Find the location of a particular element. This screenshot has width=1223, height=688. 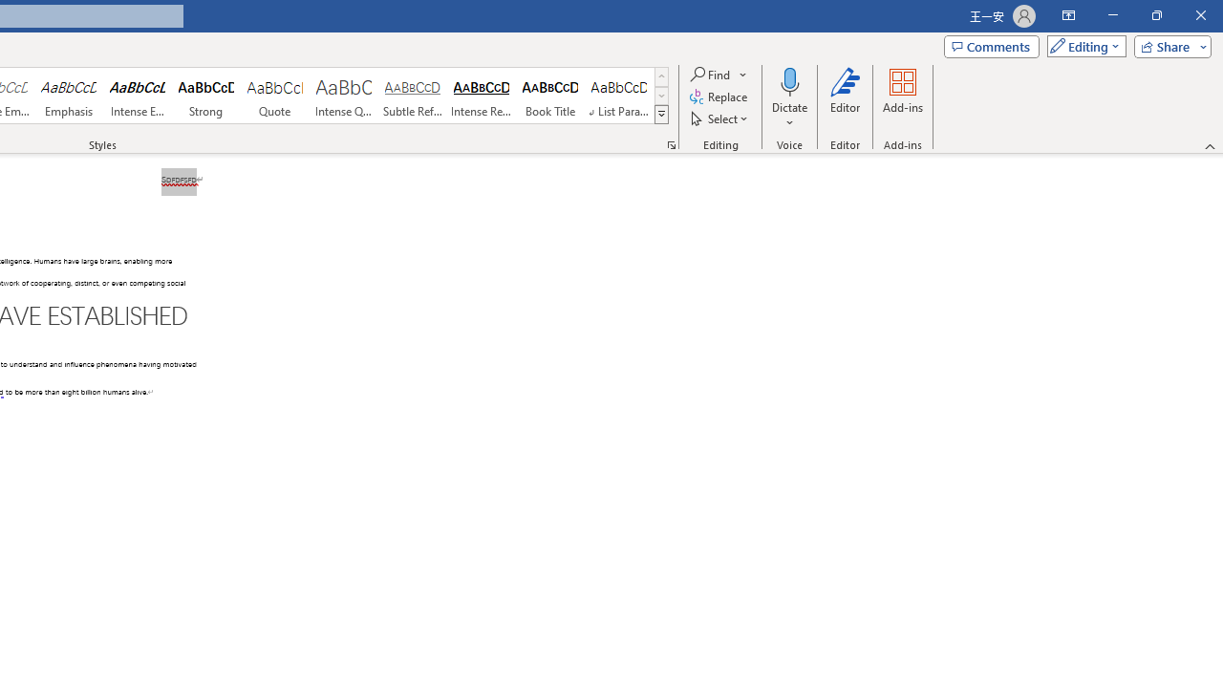

Comments is located at coordinates (992, 46).